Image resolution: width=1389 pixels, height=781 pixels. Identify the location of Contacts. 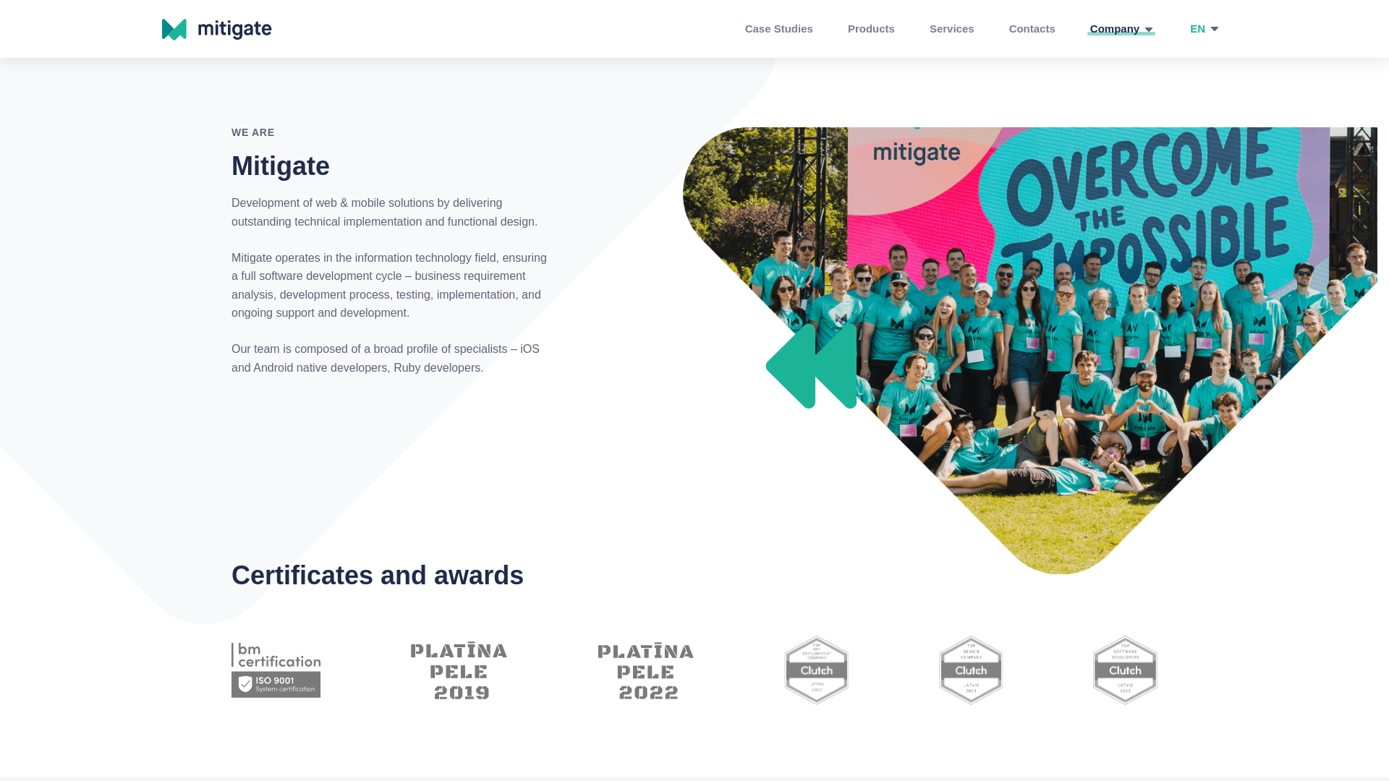
(1032, 29).